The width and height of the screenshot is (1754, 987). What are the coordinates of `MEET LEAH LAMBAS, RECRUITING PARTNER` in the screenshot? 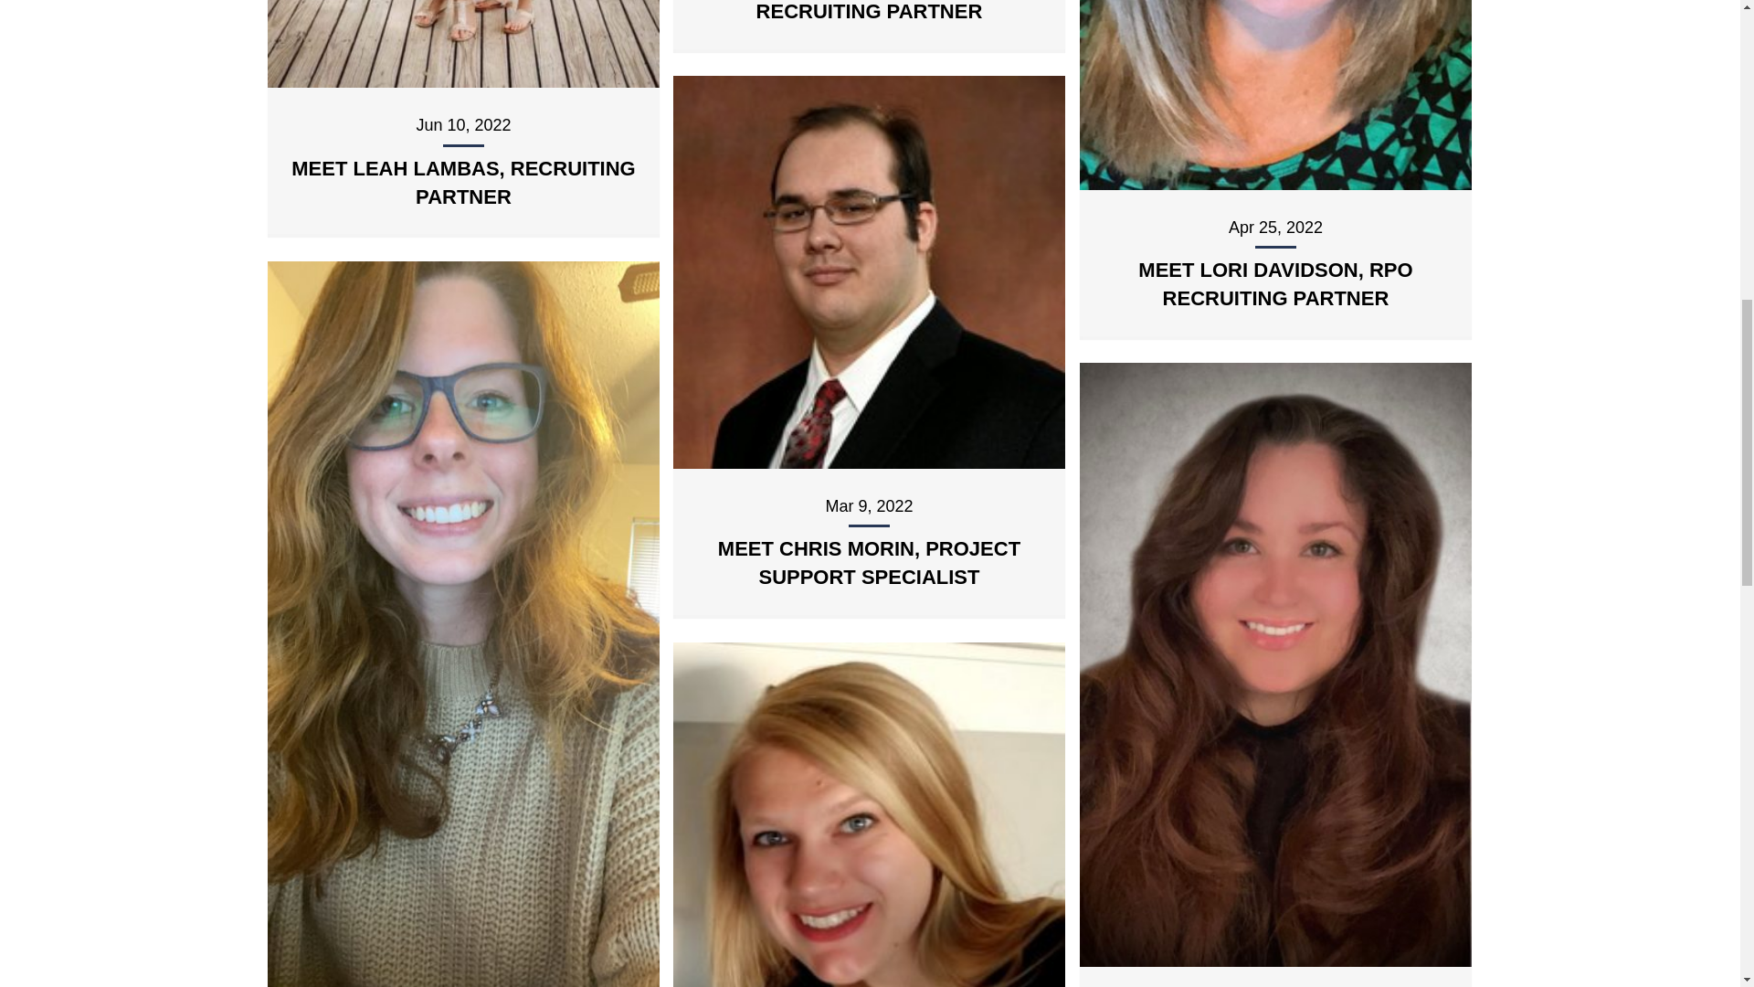 It's located at (462, 182).